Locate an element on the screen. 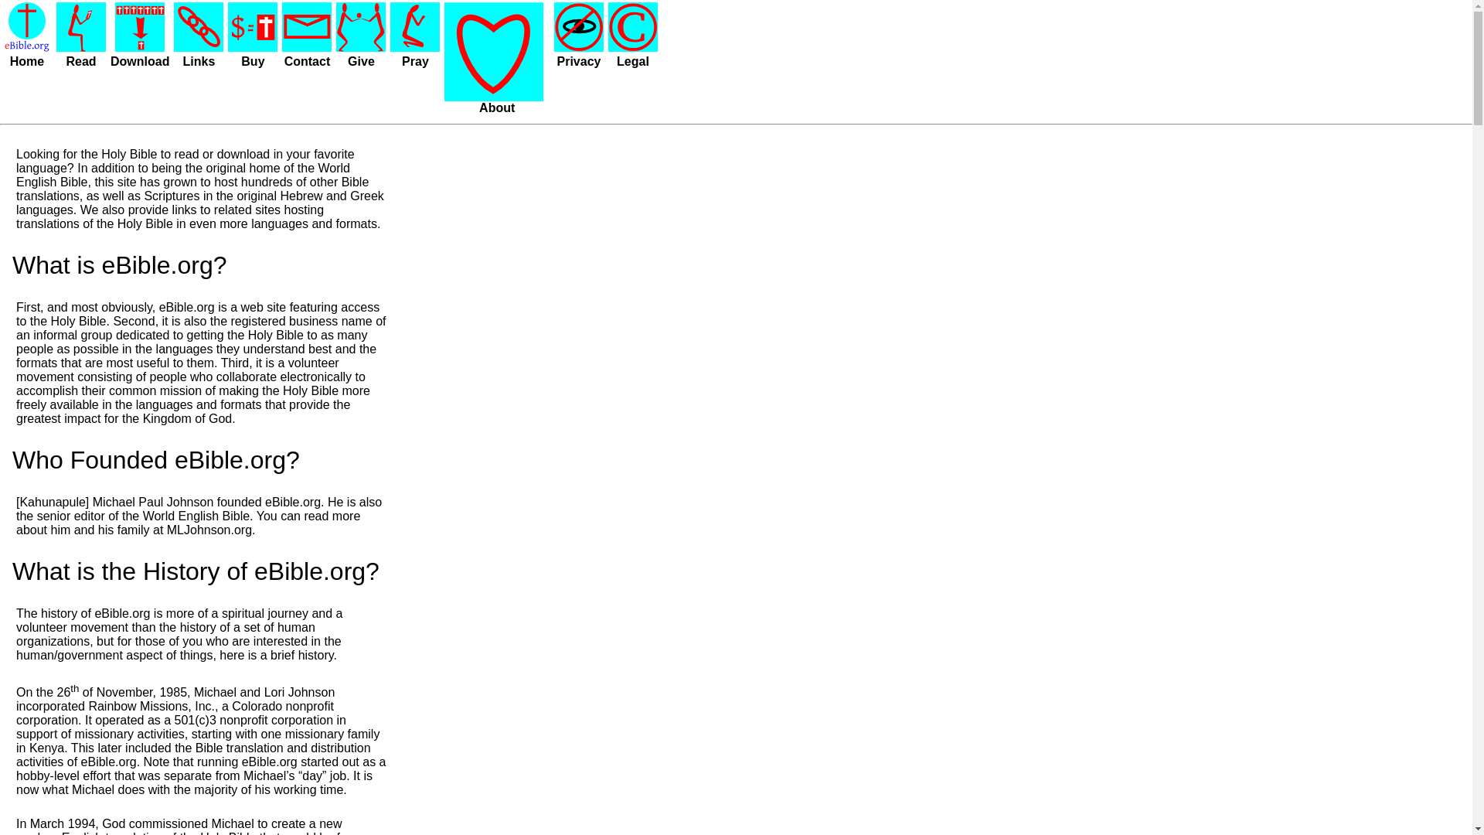 The width and height of the screenshot is (1484, 835). Pray is located at coordinates (415, 61).